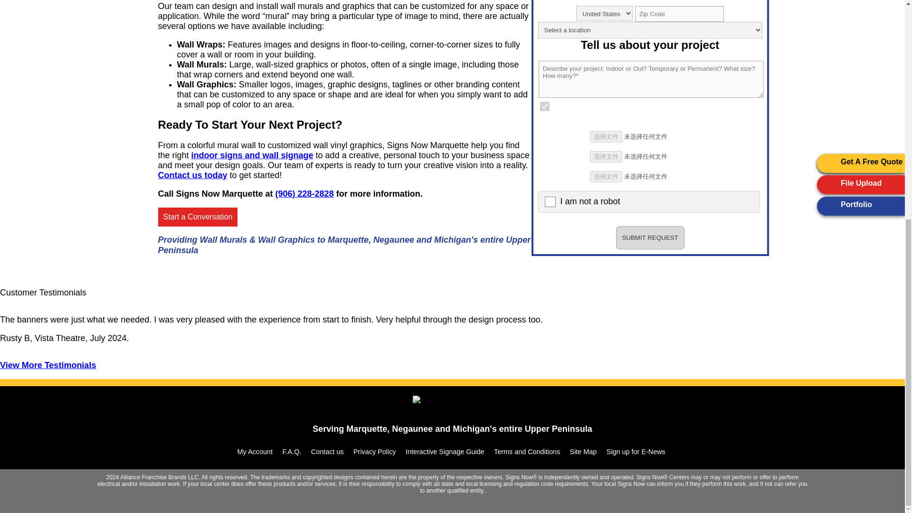  What do you see at coordinates (650, 237) in the screenshot?
I see `Submit Request` at bounding box center [650, 237].